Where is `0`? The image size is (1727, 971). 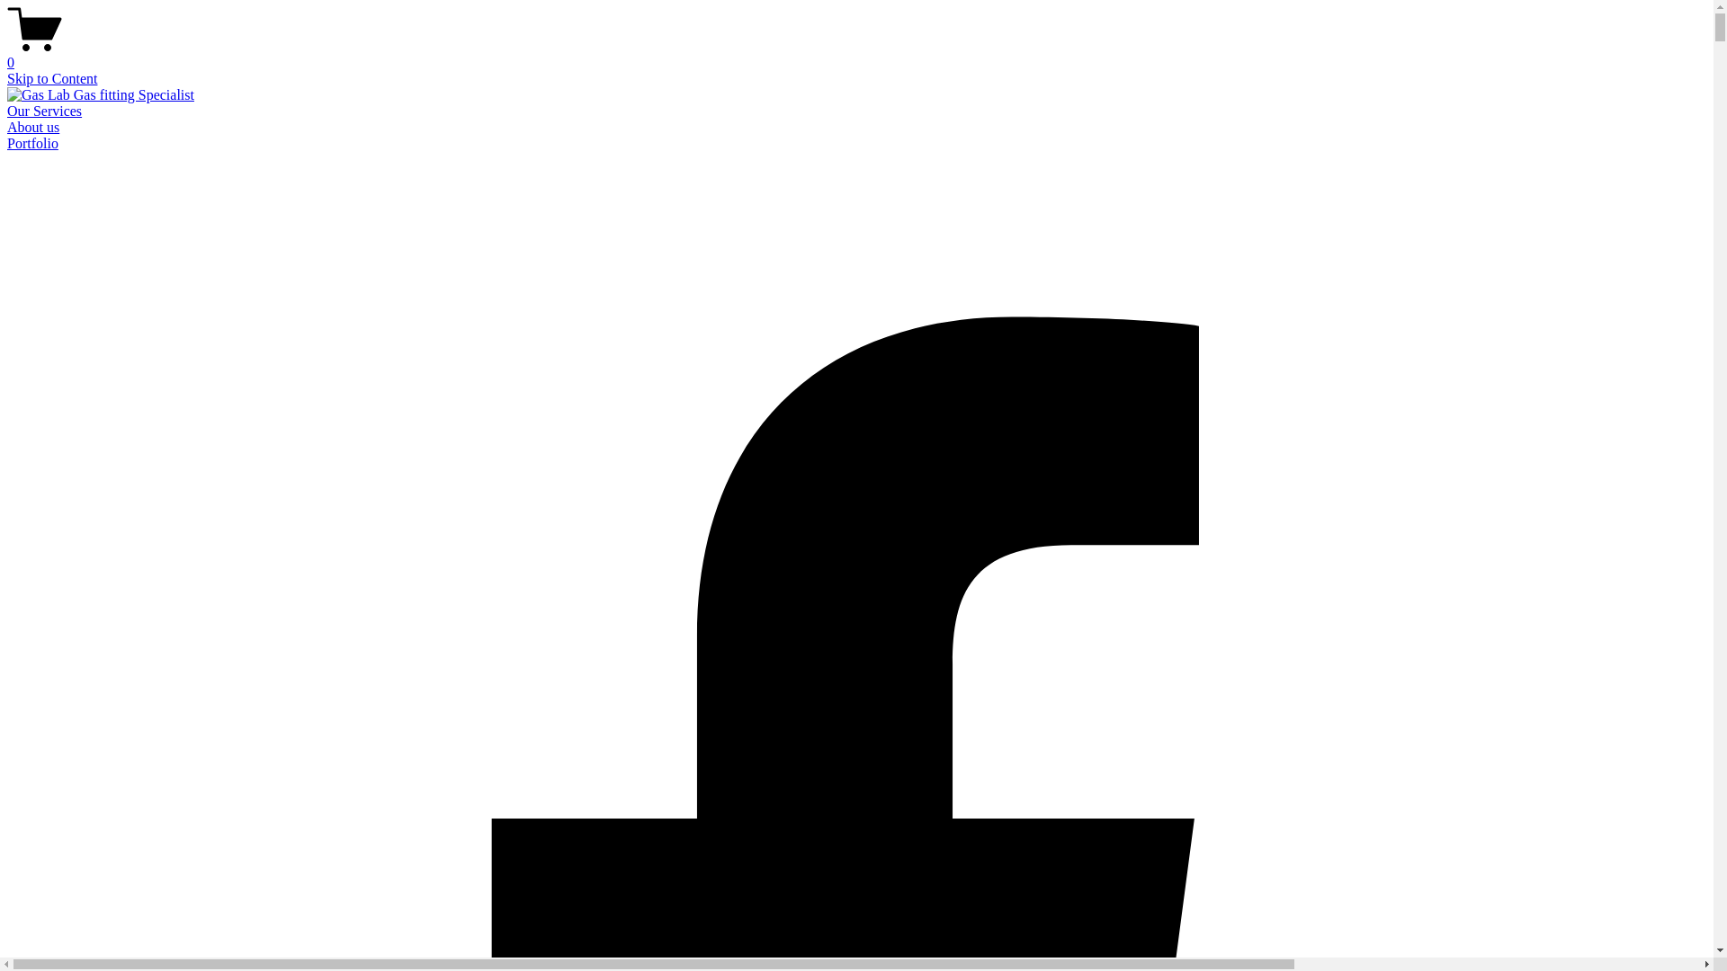
0 is located at coordinates (856, 55).